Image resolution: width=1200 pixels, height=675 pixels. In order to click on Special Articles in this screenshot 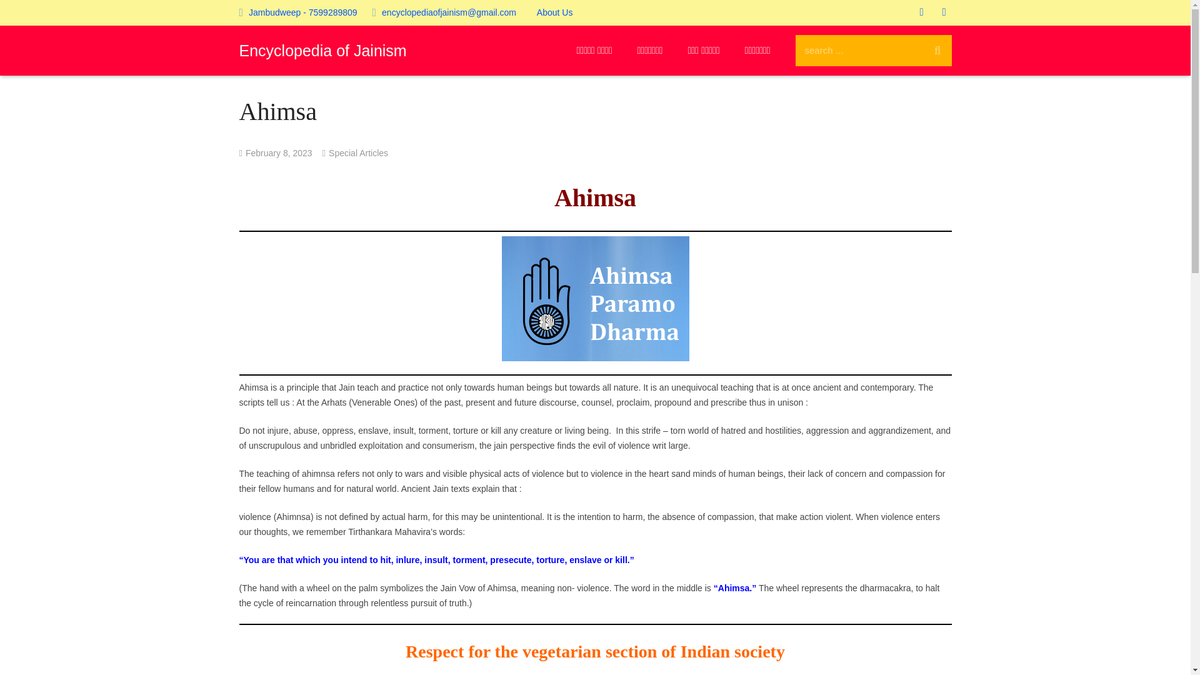, I will do `click(358, 152)`.